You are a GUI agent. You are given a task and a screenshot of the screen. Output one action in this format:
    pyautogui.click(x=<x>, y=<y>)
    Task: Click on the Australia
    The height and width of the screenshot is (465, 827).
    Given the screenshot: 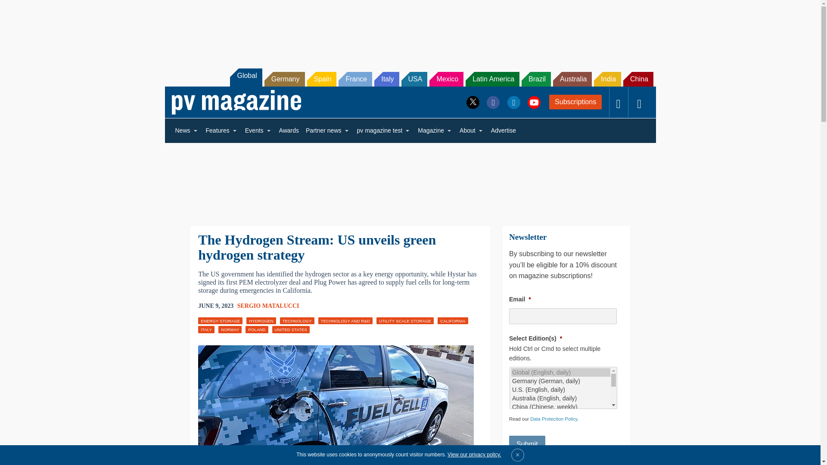 What is the action you would take?
    pyautogui.click(x=572, y=79)
    